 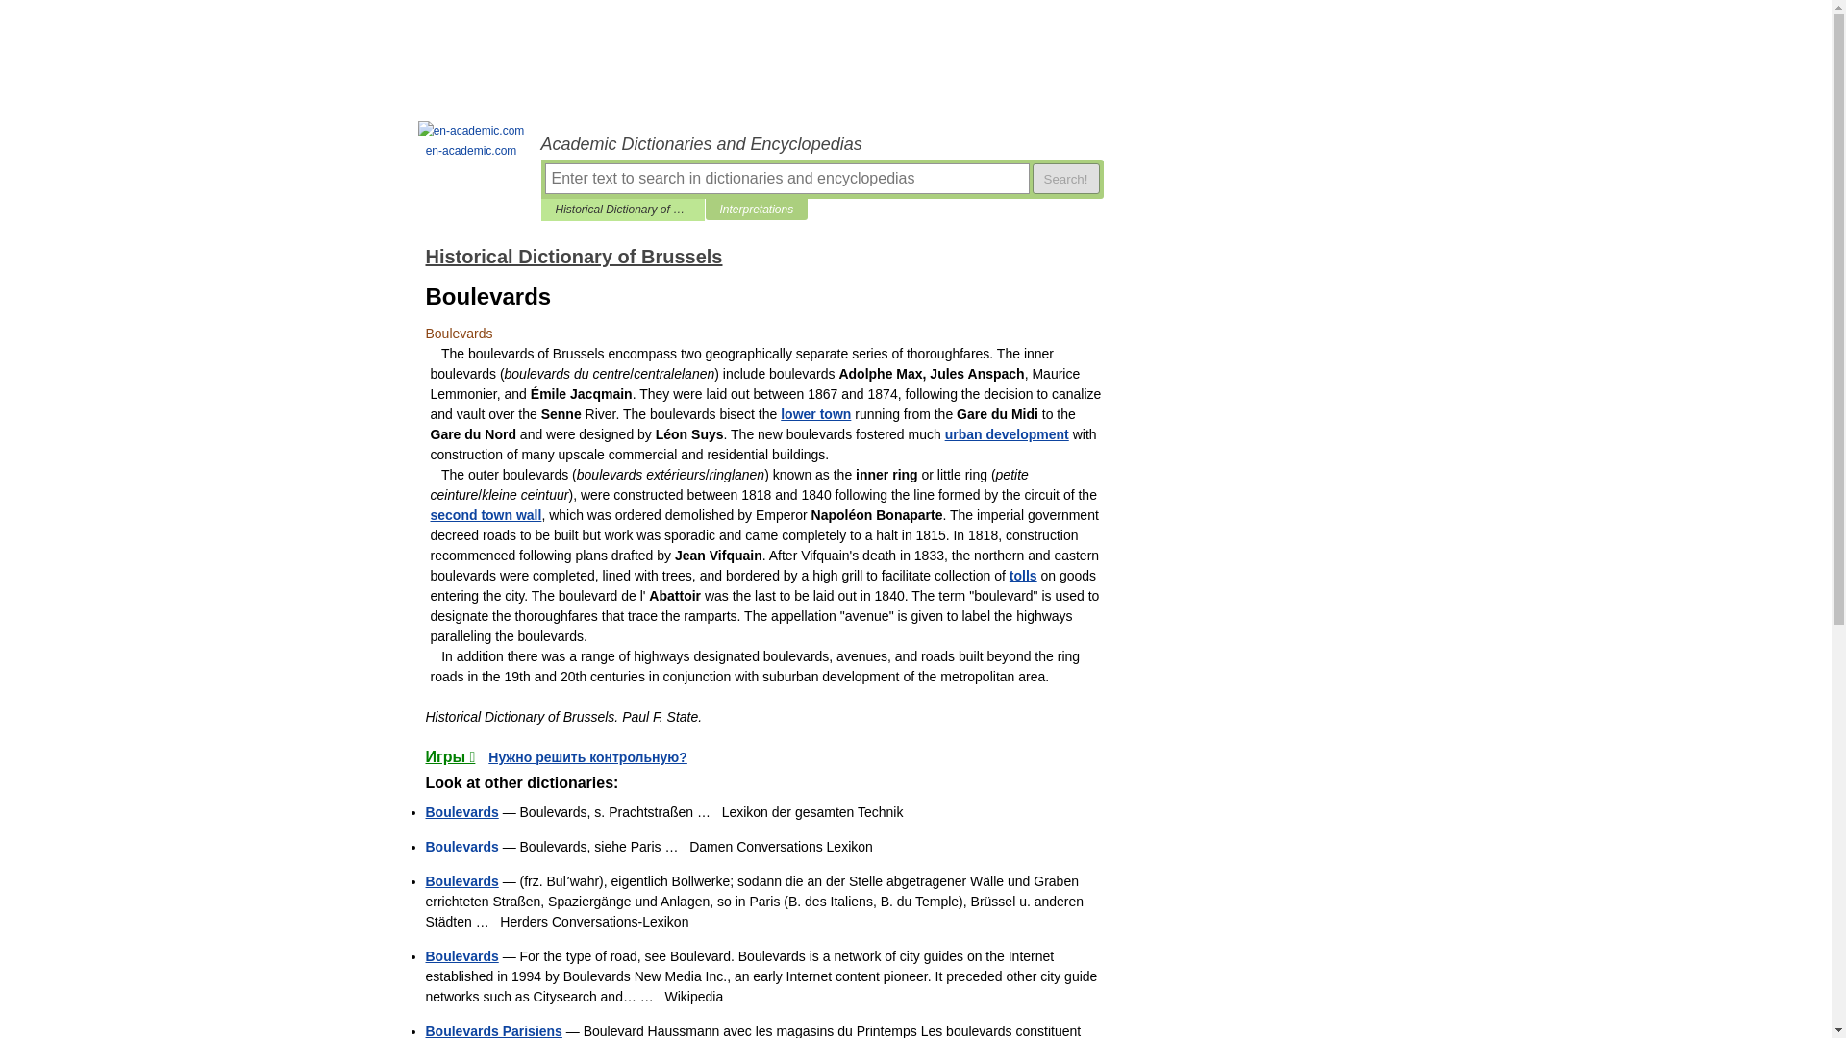 I want to click on Historical Dictionary of Brussels, so click(x=623, y=210).